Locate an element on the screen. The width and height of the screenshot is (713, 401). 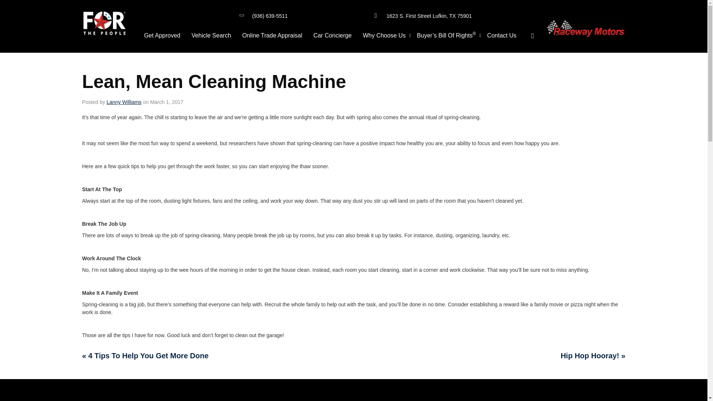
Posts by Lanny Williams is located at coordinates (124, 102).